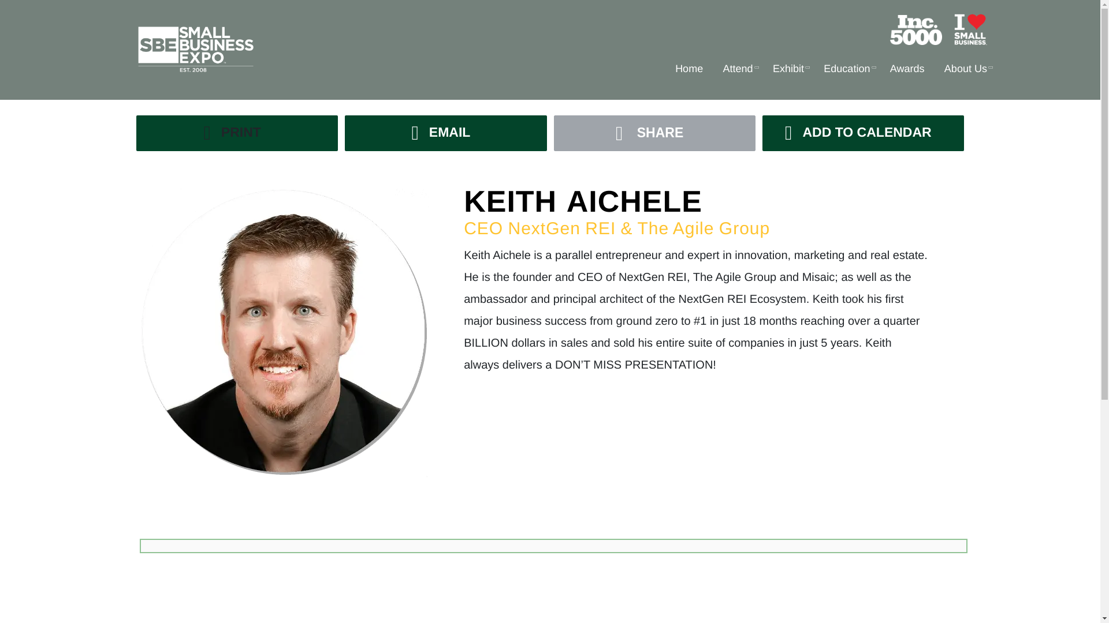  What do you see at coordinates (788, 70) in the screenshot?
I see `Exhibit` at bounding box center [788, 70].